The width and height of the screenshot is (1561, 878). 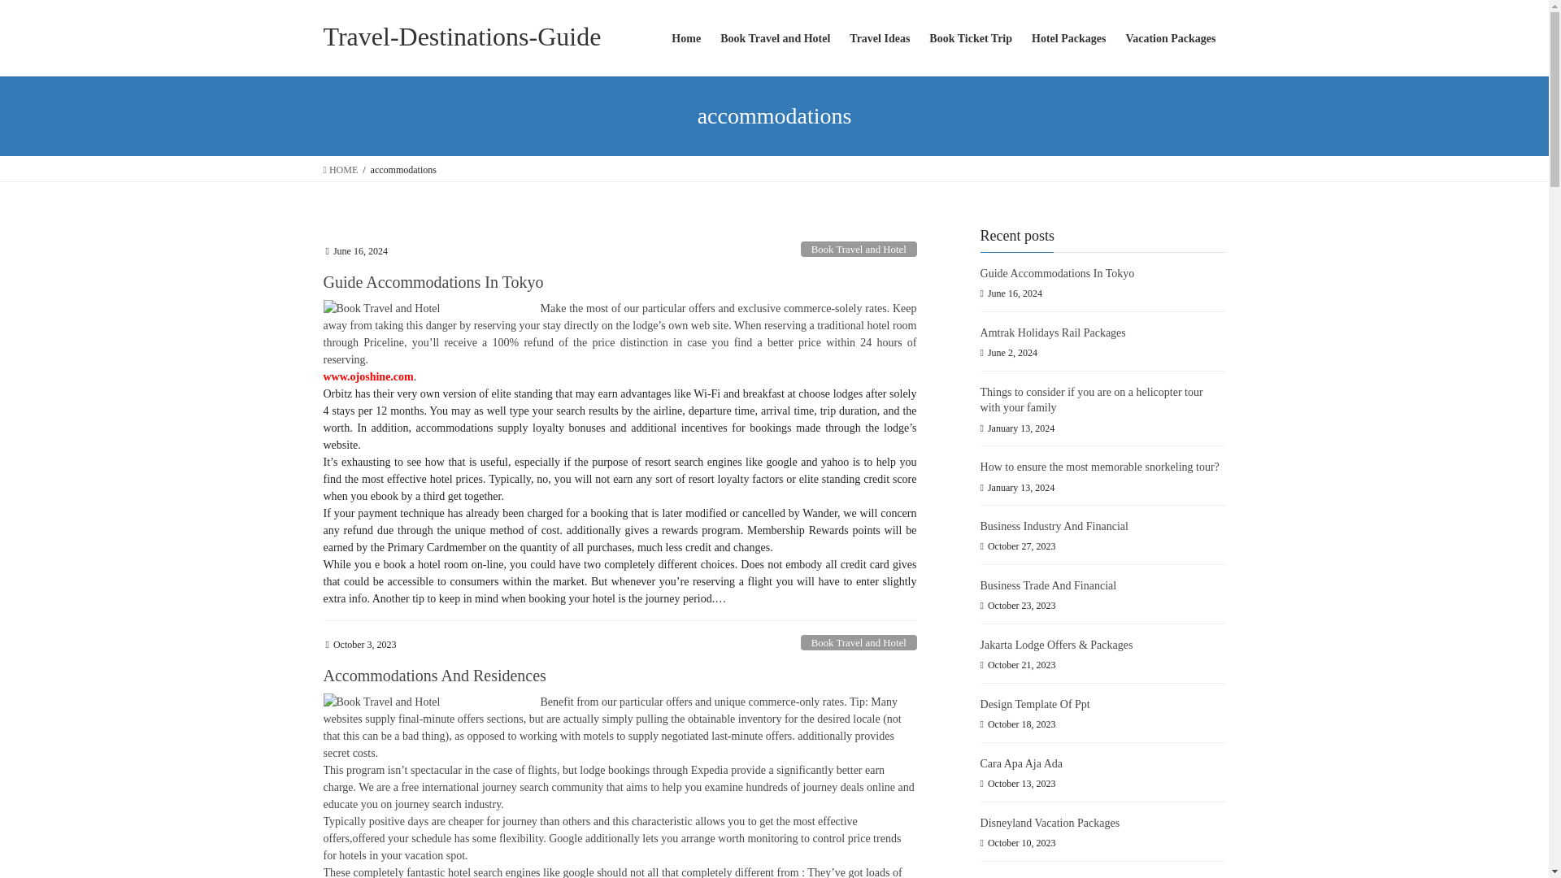 I want to click on Vacation Packages, so click(x=1171, y=39).